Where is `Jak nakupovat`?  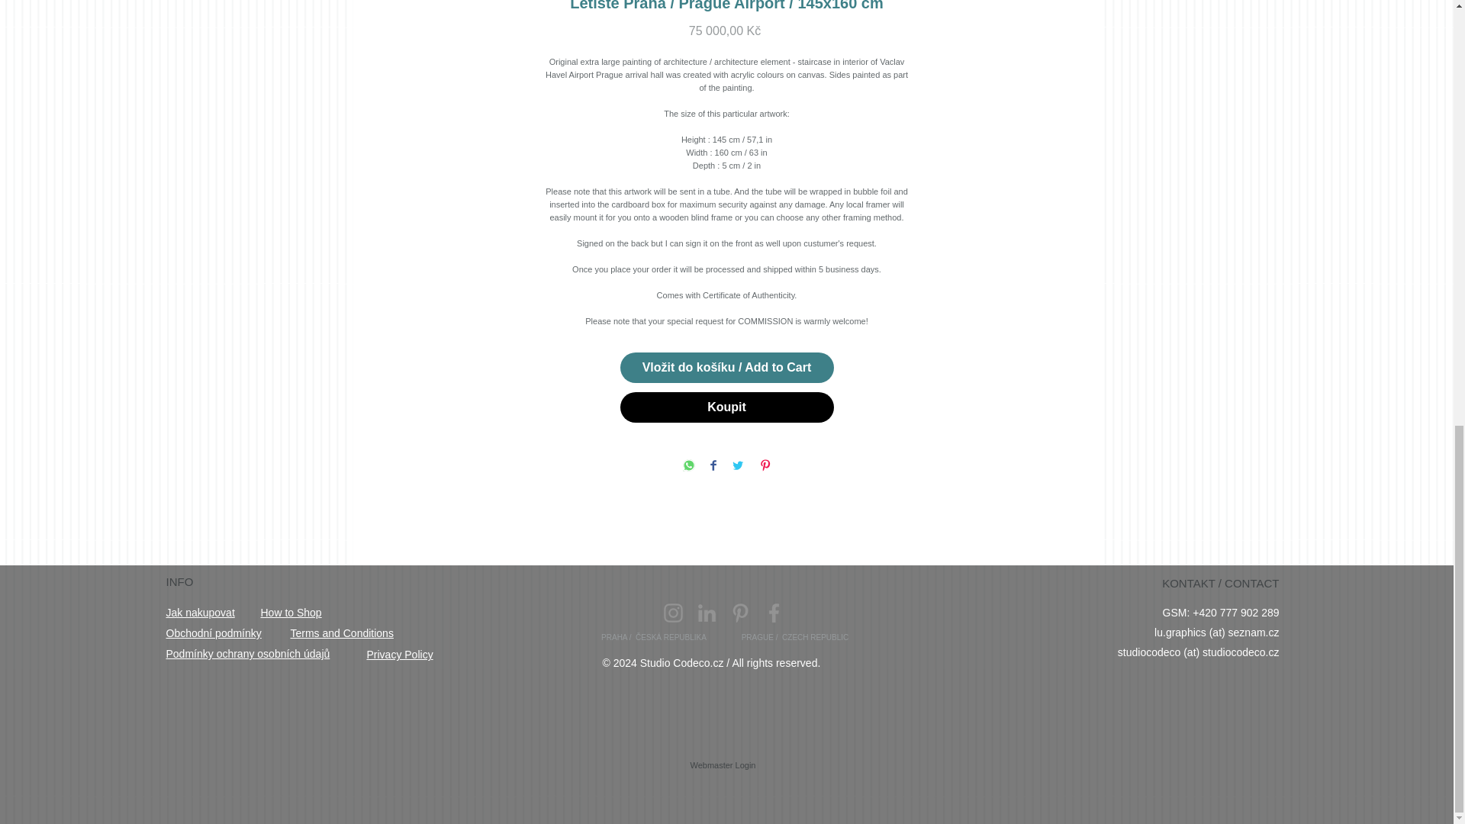 Jak nakupovat is located at coordinates (200, 612).